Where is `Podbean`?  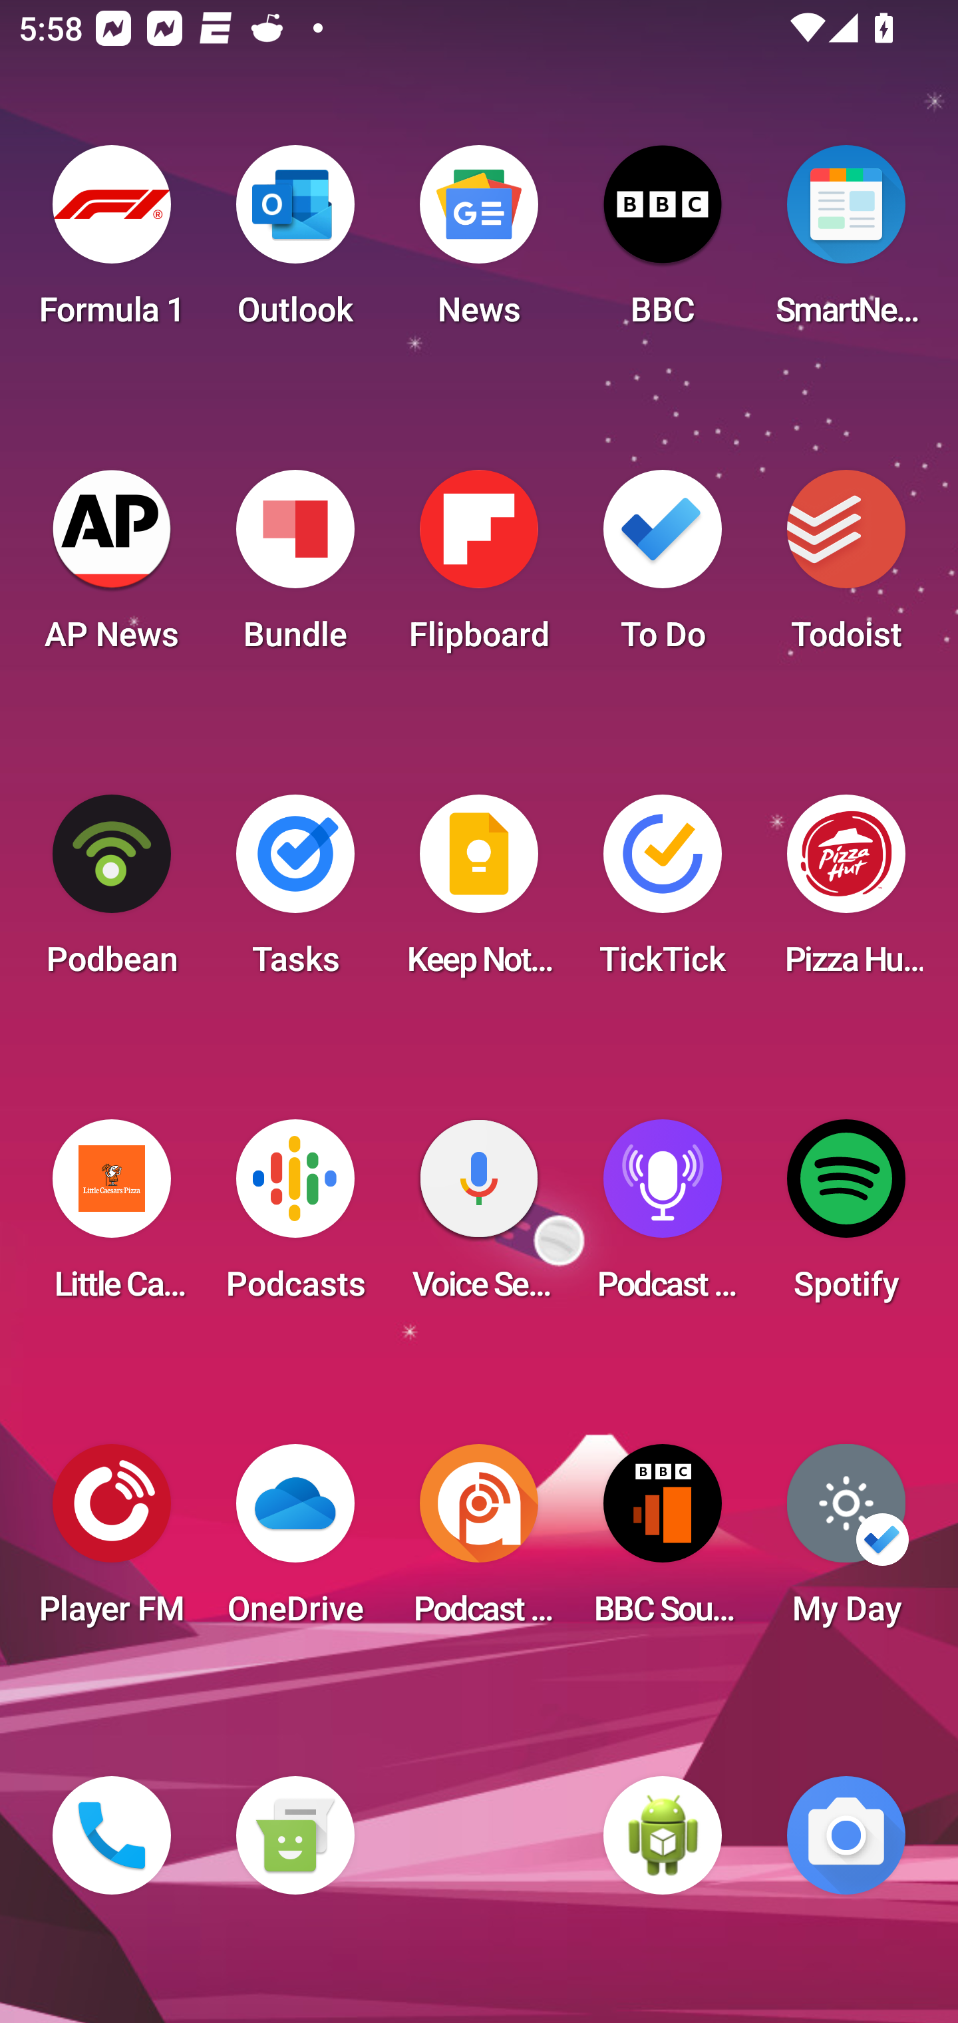 Podbean is located at coordinates (112, 893).